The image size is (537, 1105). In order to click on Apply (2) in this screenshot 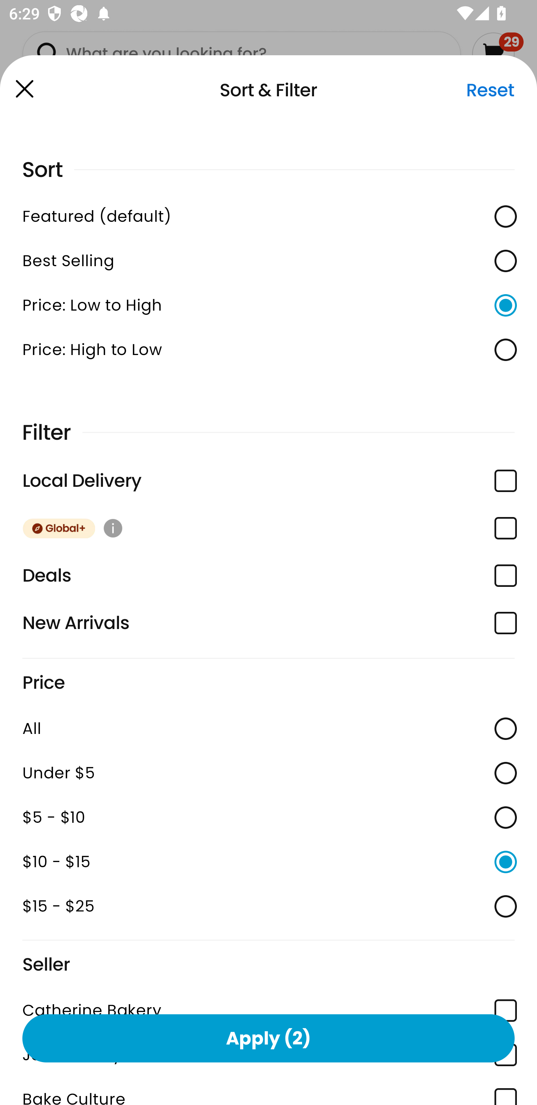, I will do `click(268, 1038)`.